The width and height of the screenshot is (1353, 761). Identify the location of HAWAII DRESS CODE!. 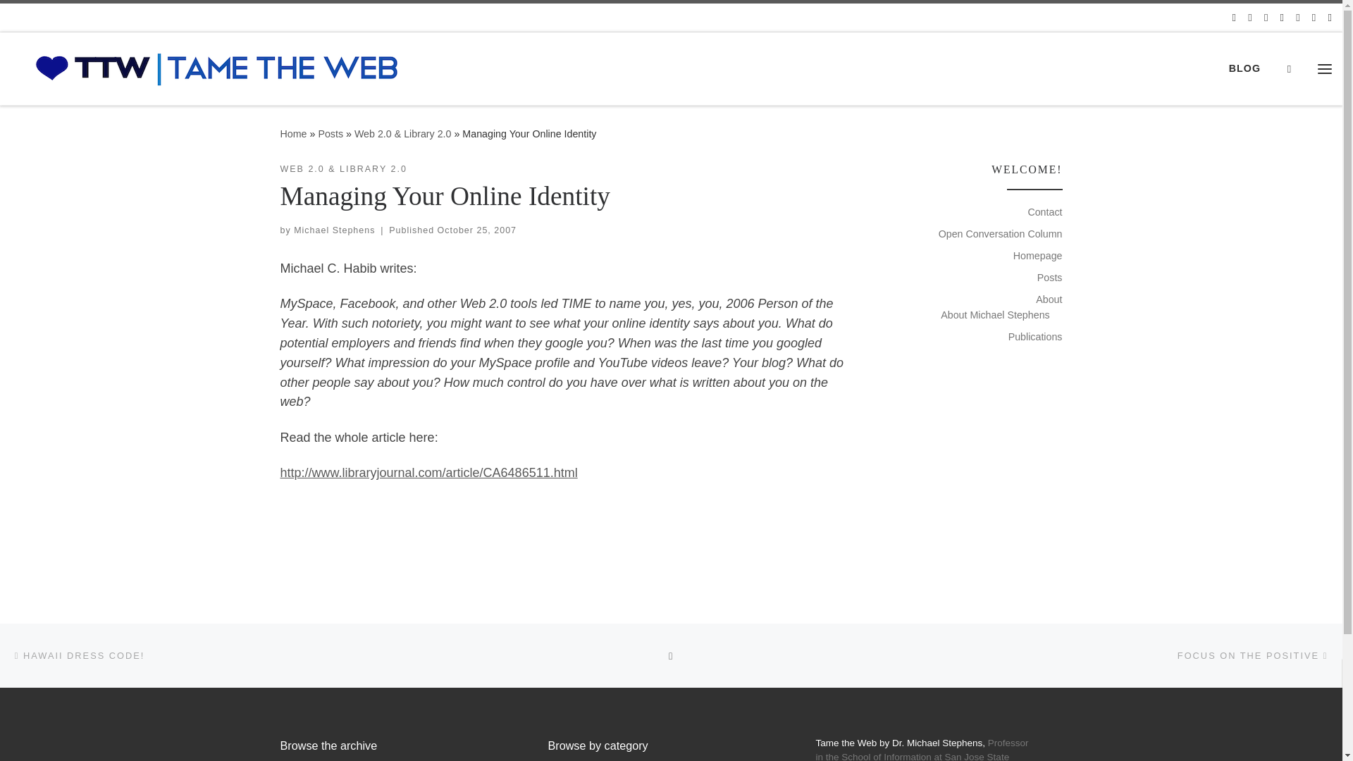
(78, 655).